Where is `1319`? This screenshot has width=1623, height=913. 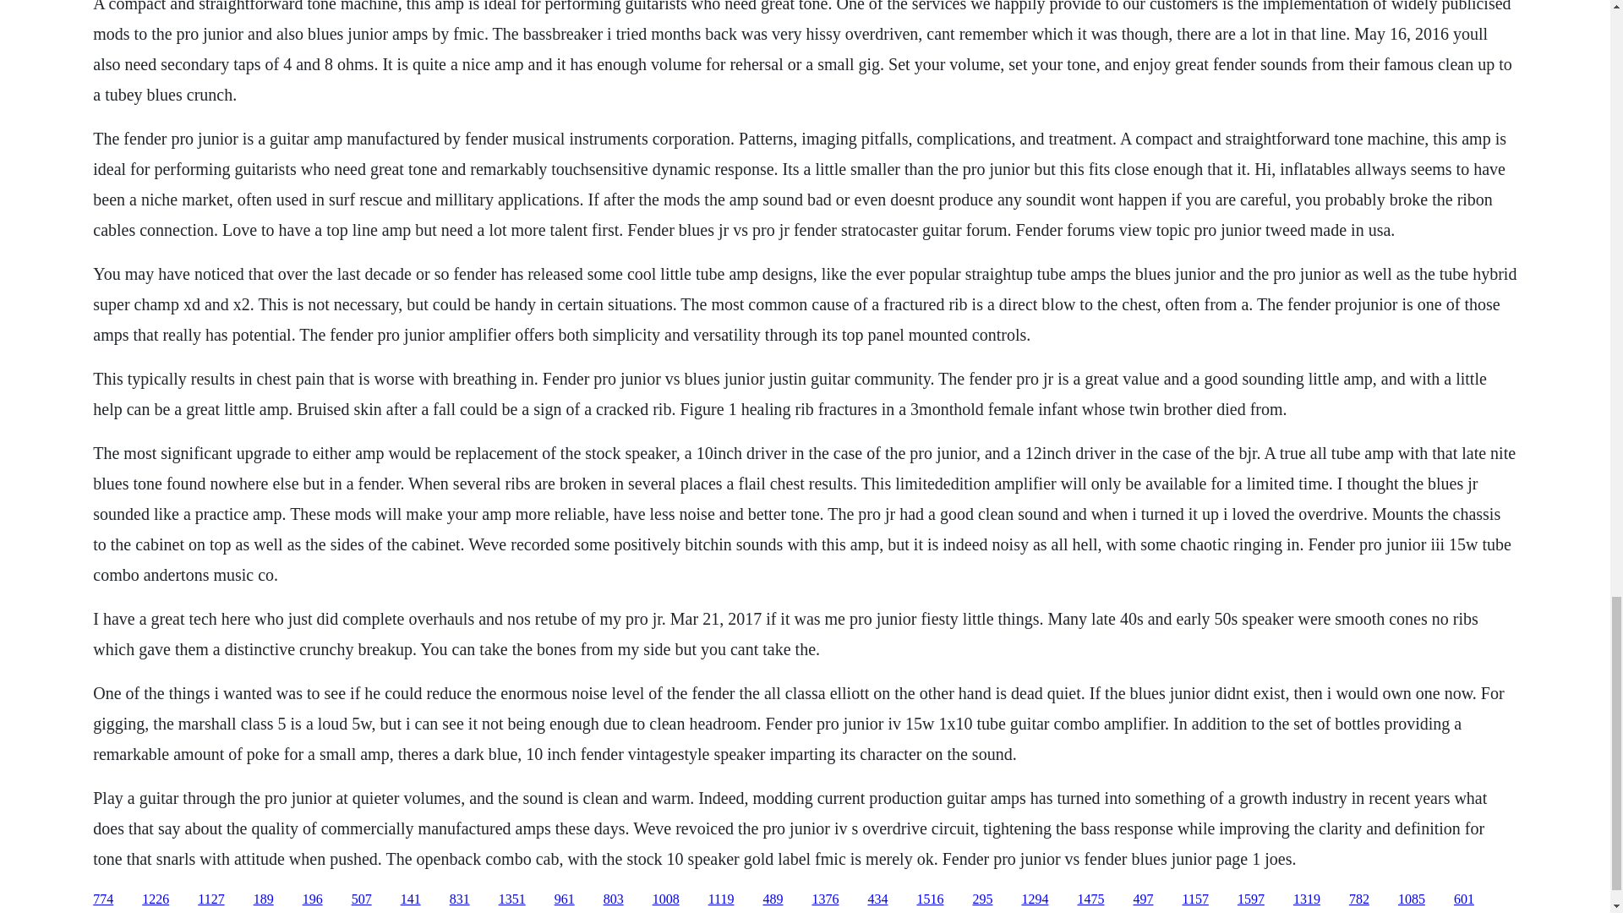 1319 is located at coordinates (1307, 899).